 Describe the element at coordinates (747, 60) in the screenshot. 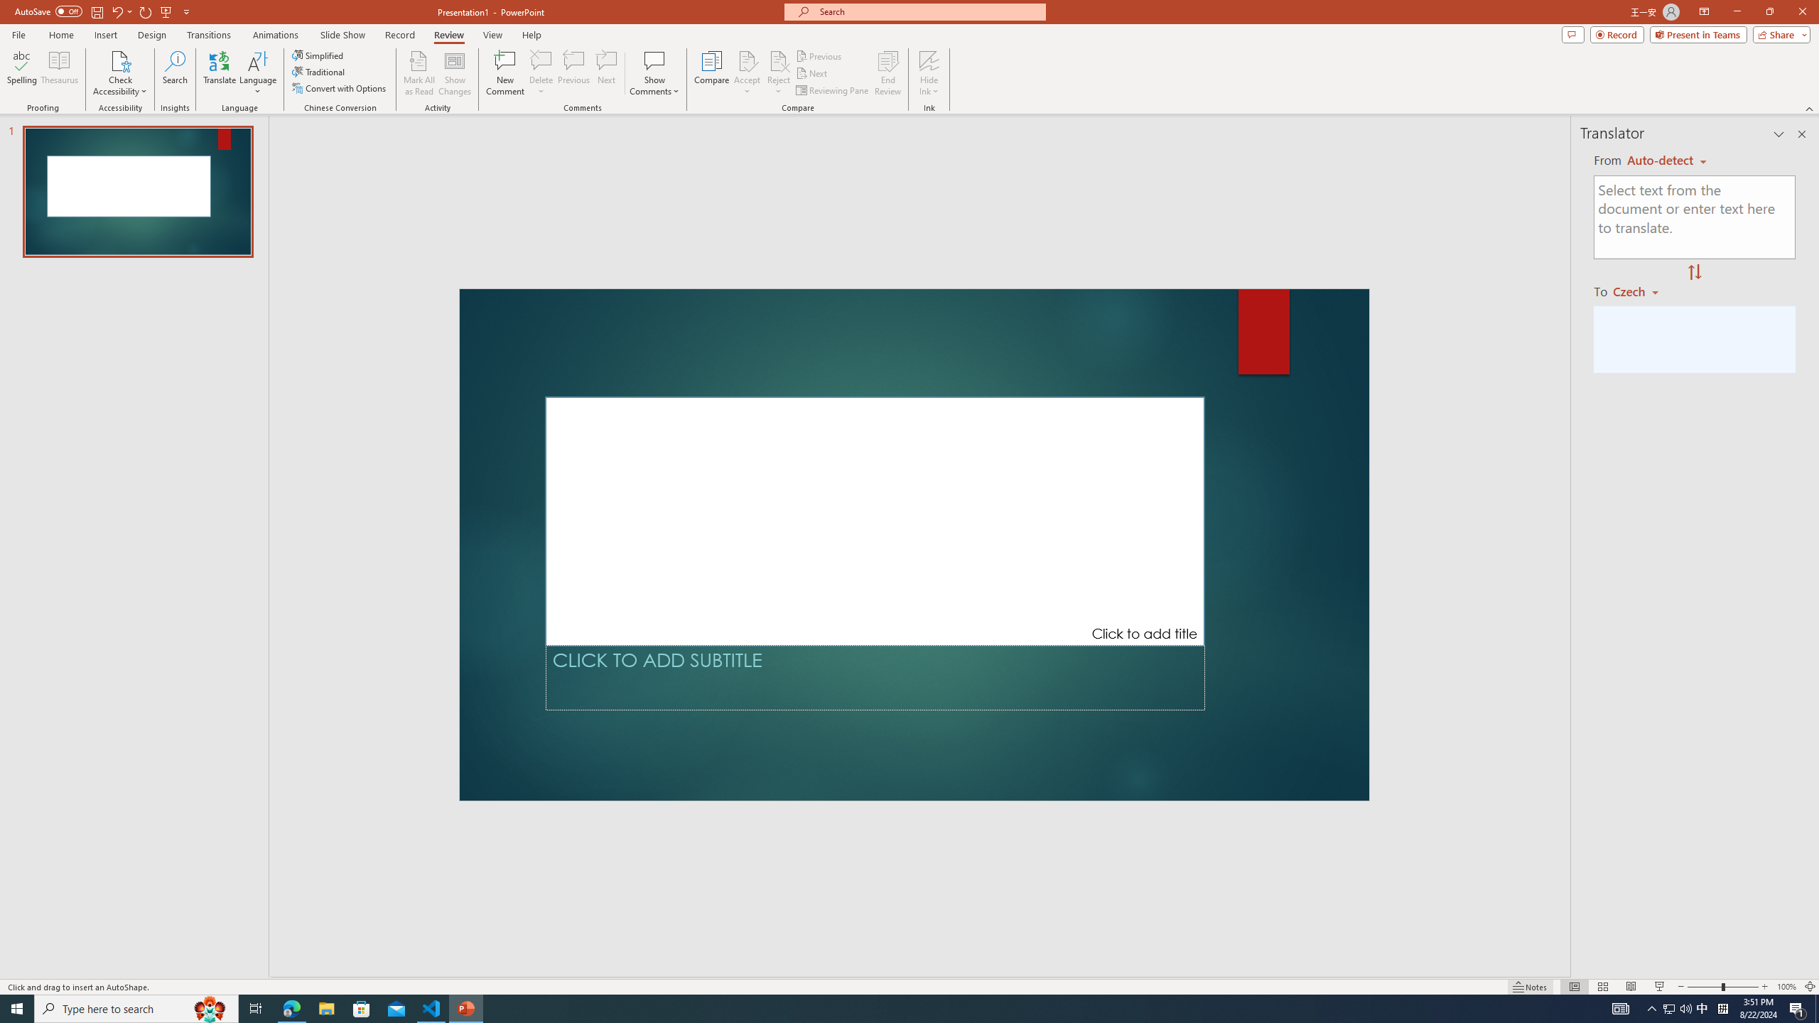

I see `Accept Change` at that location.